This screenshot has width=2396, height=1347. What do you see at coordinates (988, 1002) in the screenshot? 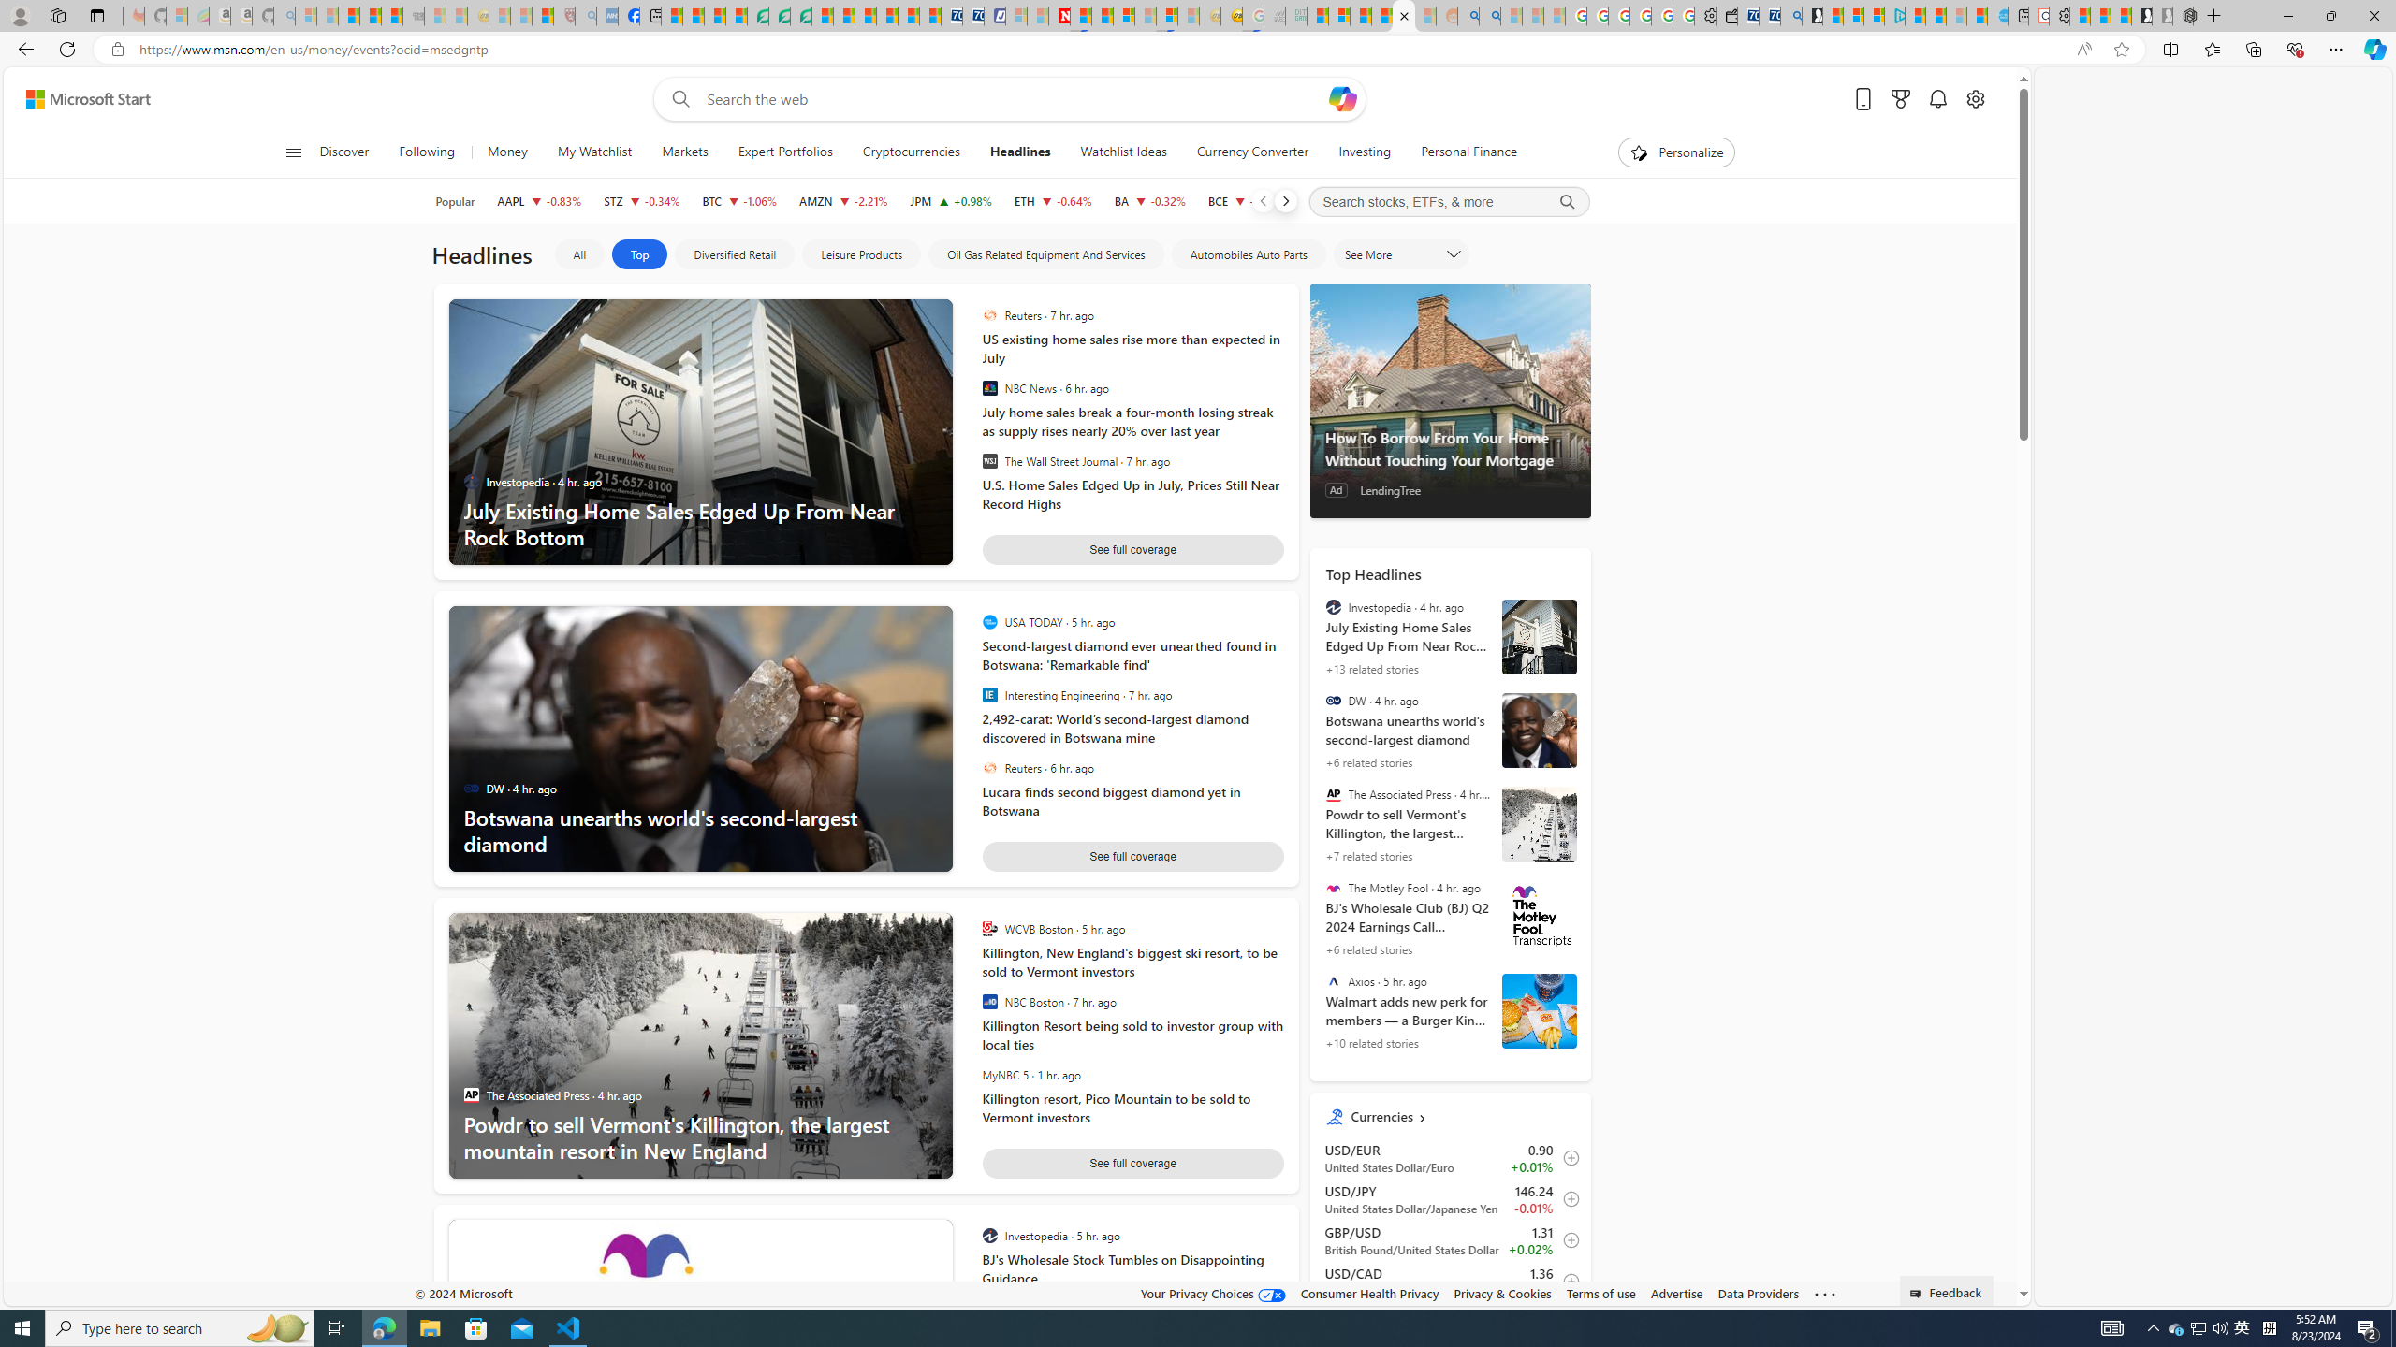
I see `NBC Boston` at bounding box center [988, 1002].